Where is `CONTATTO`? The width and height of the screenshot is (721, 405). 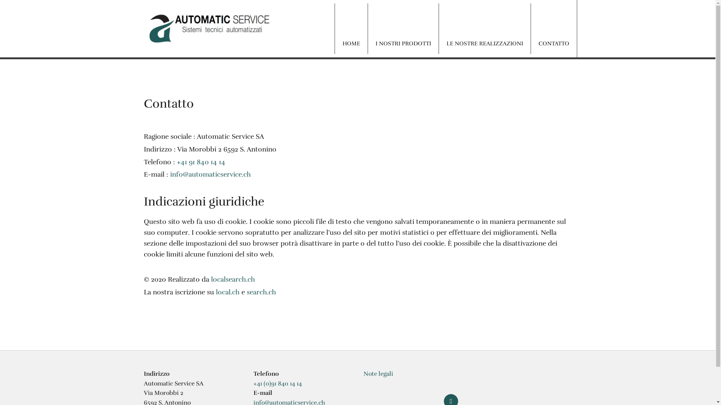
CONTATTO is located at coordinates (554, 29).